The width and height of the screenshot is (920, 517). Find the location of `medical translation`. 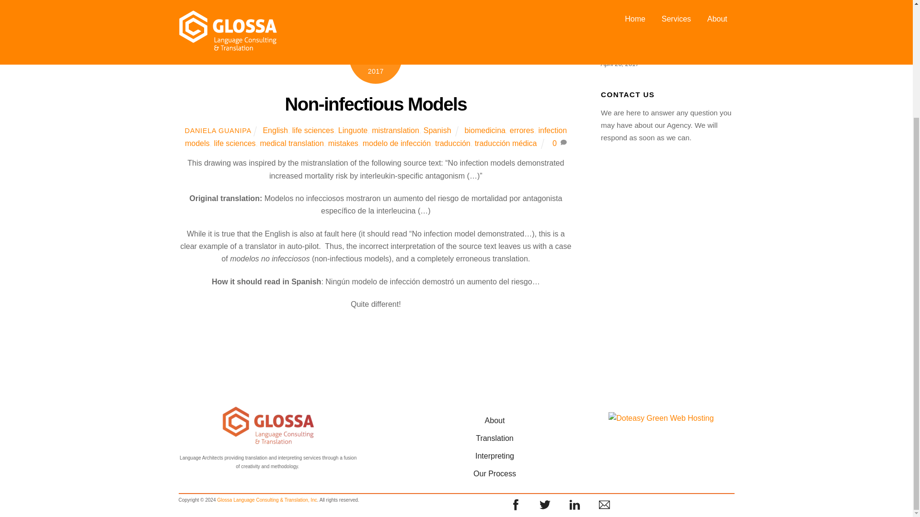

medical translation is located at coordinates (291, 143).